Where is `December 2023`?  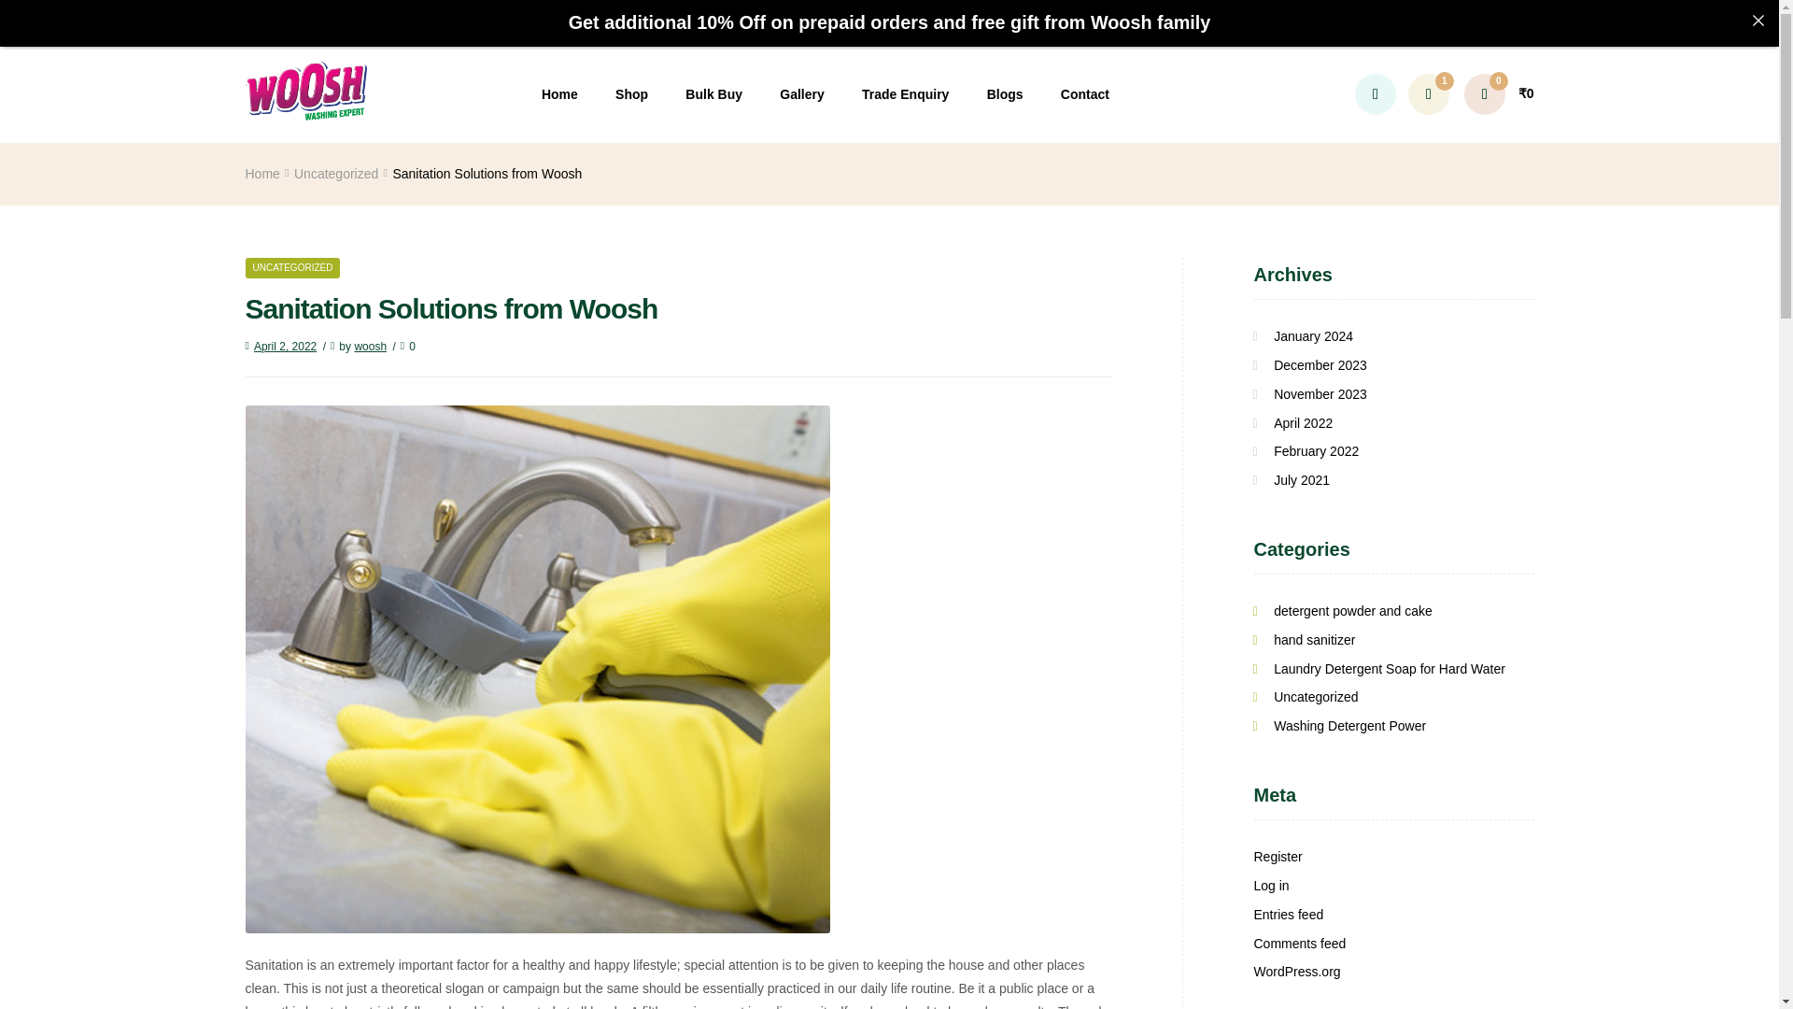
December 2023 is located at coordinates (1320, 364).